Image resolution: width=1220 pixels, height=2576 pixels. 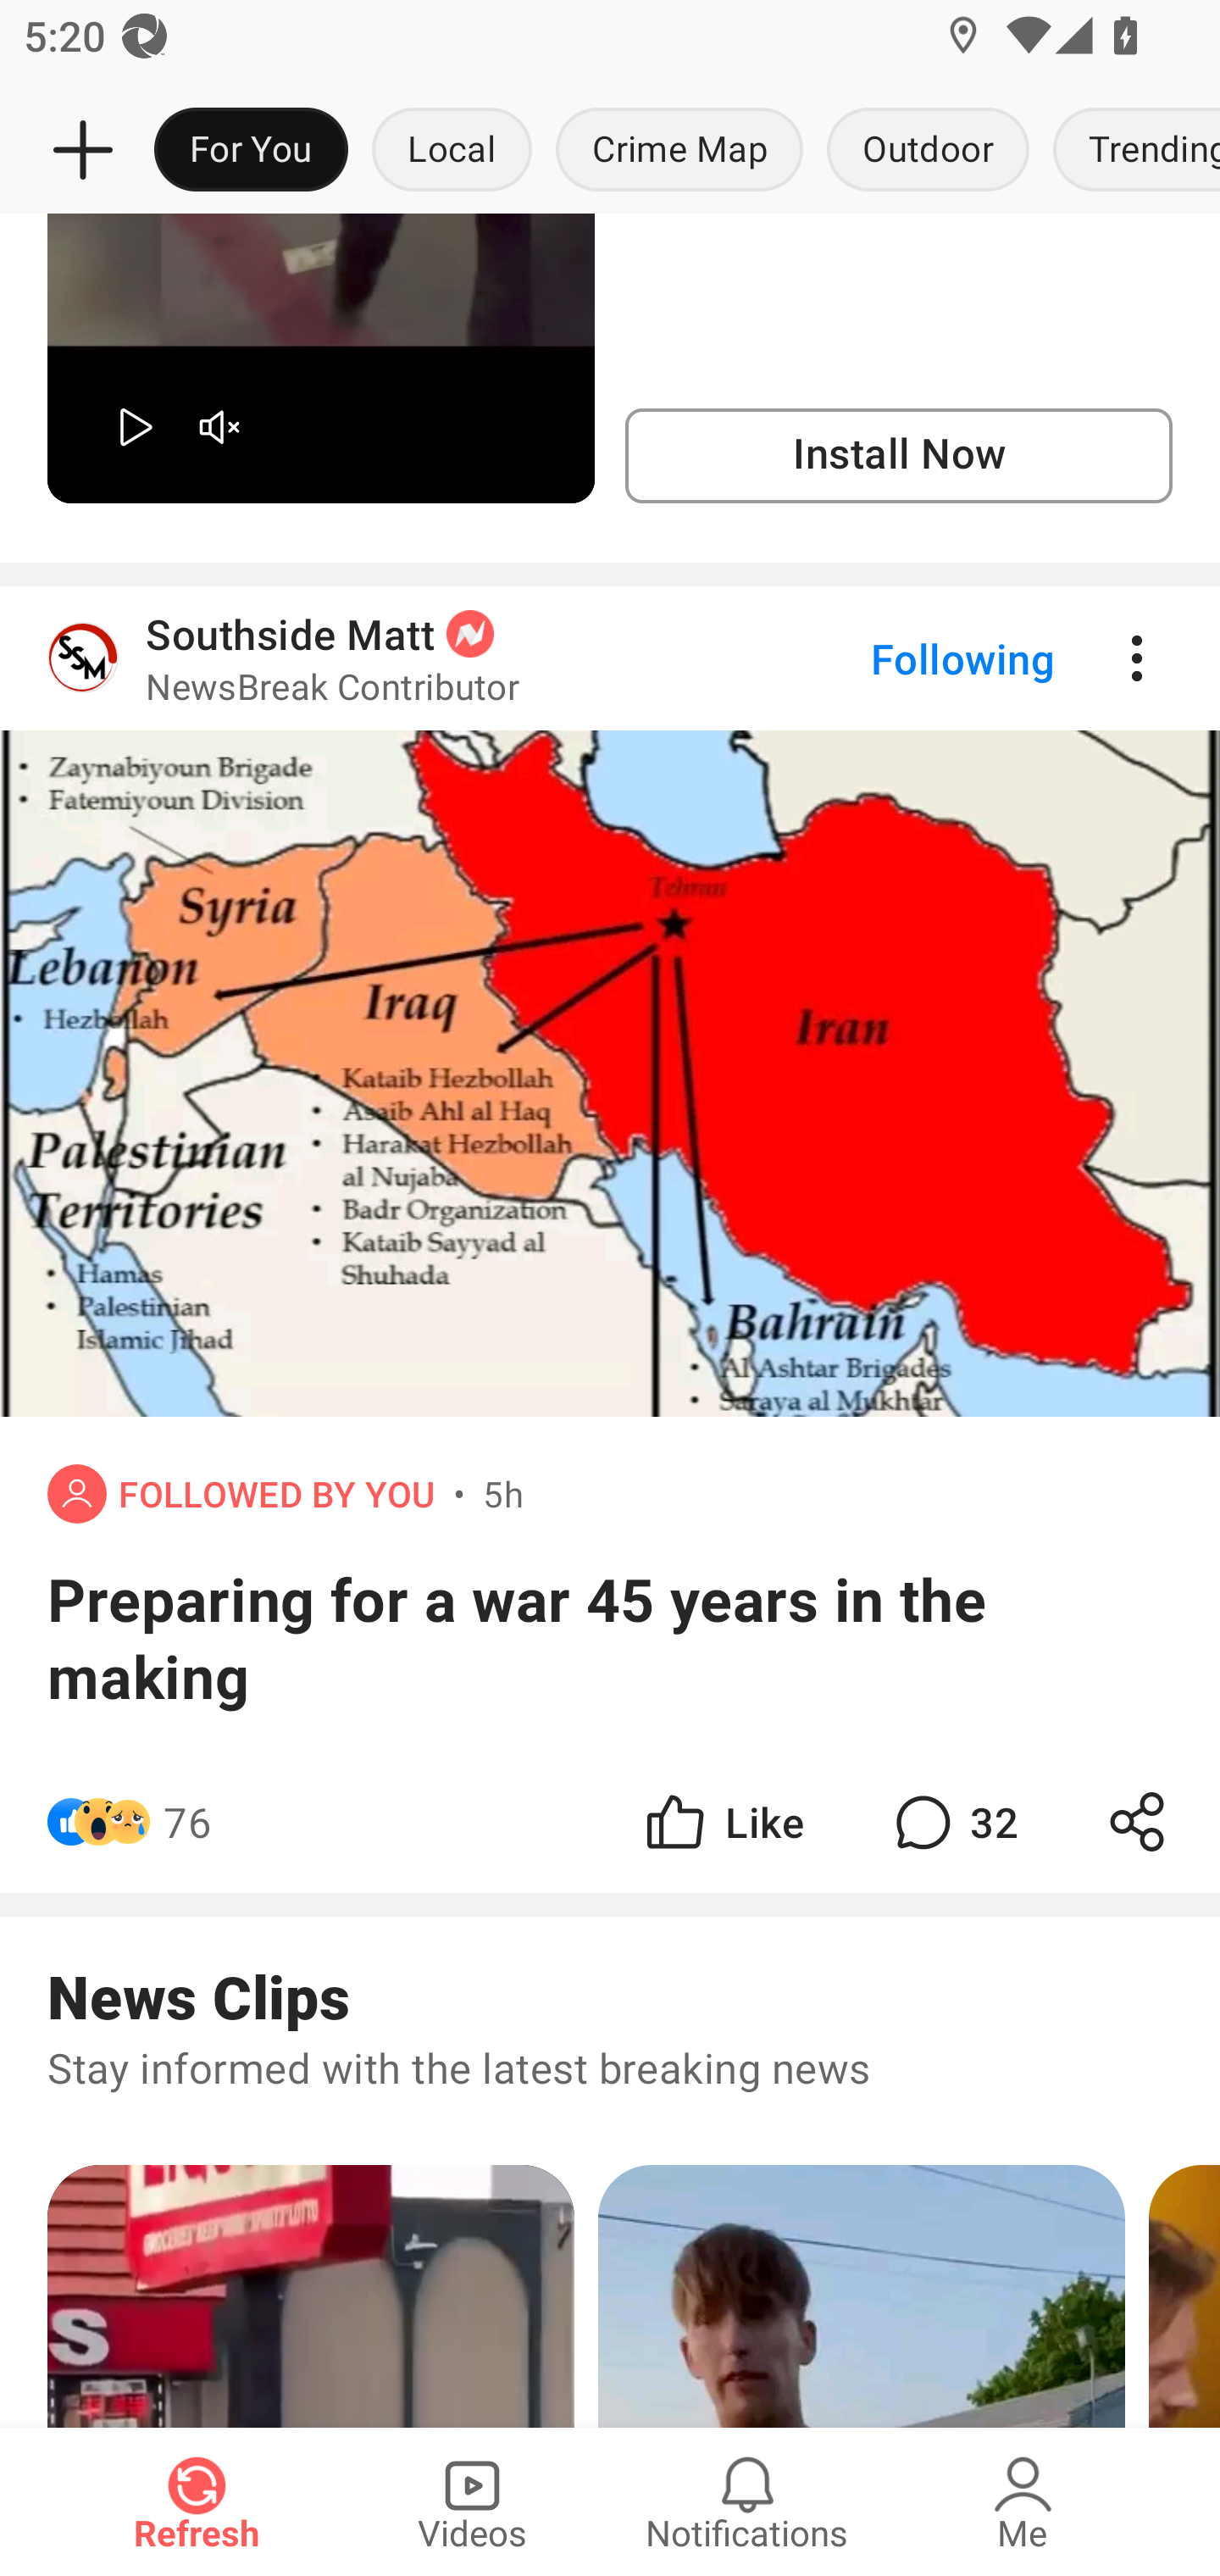 I want to click on 76, so click(x=186, y=1822).